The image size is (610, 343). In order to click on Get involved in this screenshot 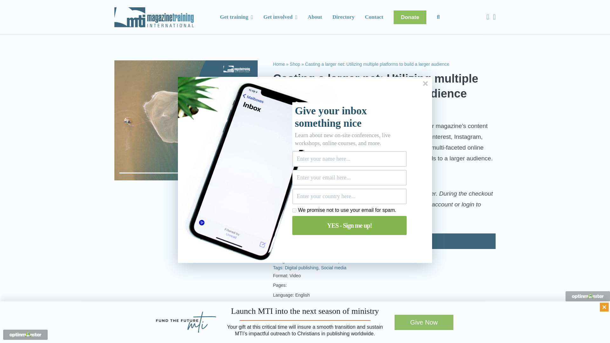, I will do `click(280, 17)`.